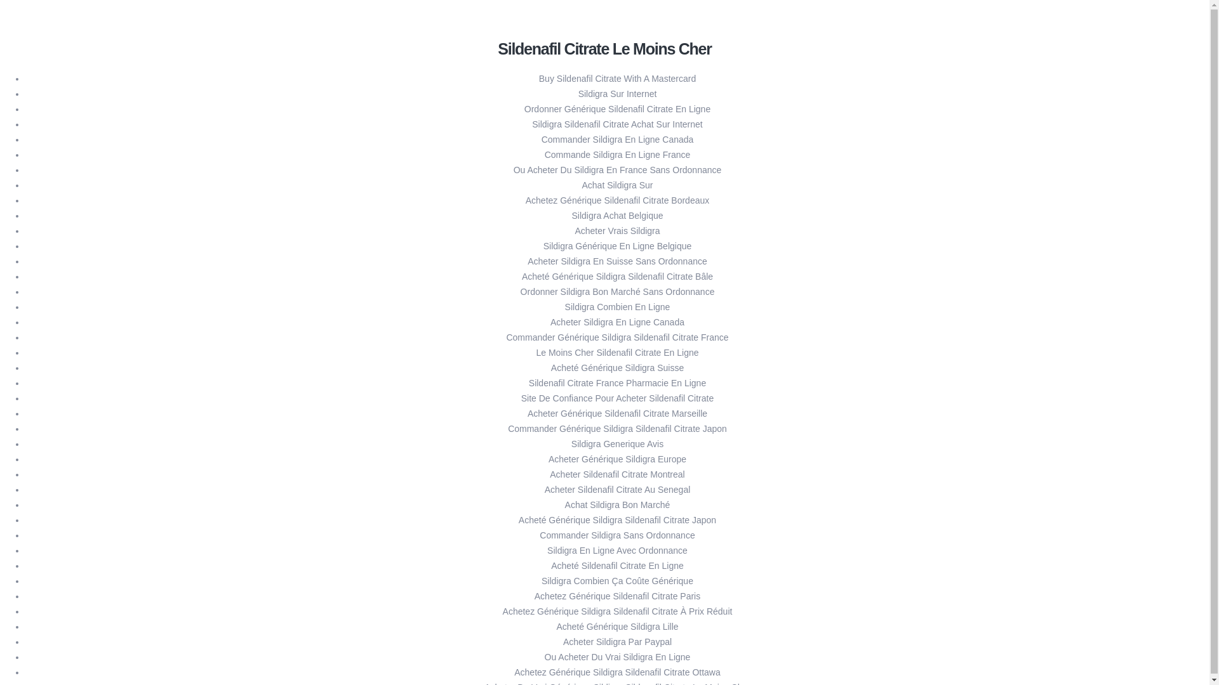 This screenshot has height=685, width=1219. What do you see at coordinates (691, 659) in the screenshot?
I see `Twitter` at bounding box center [691, 659].